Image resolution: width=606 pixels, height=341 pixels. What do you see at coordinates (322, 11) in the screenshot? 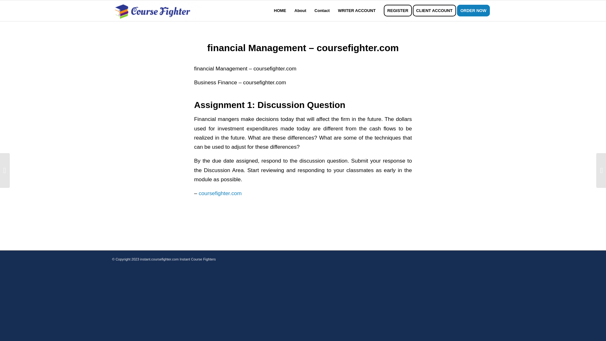
I see `Contact` at bounding box center [322, 11].